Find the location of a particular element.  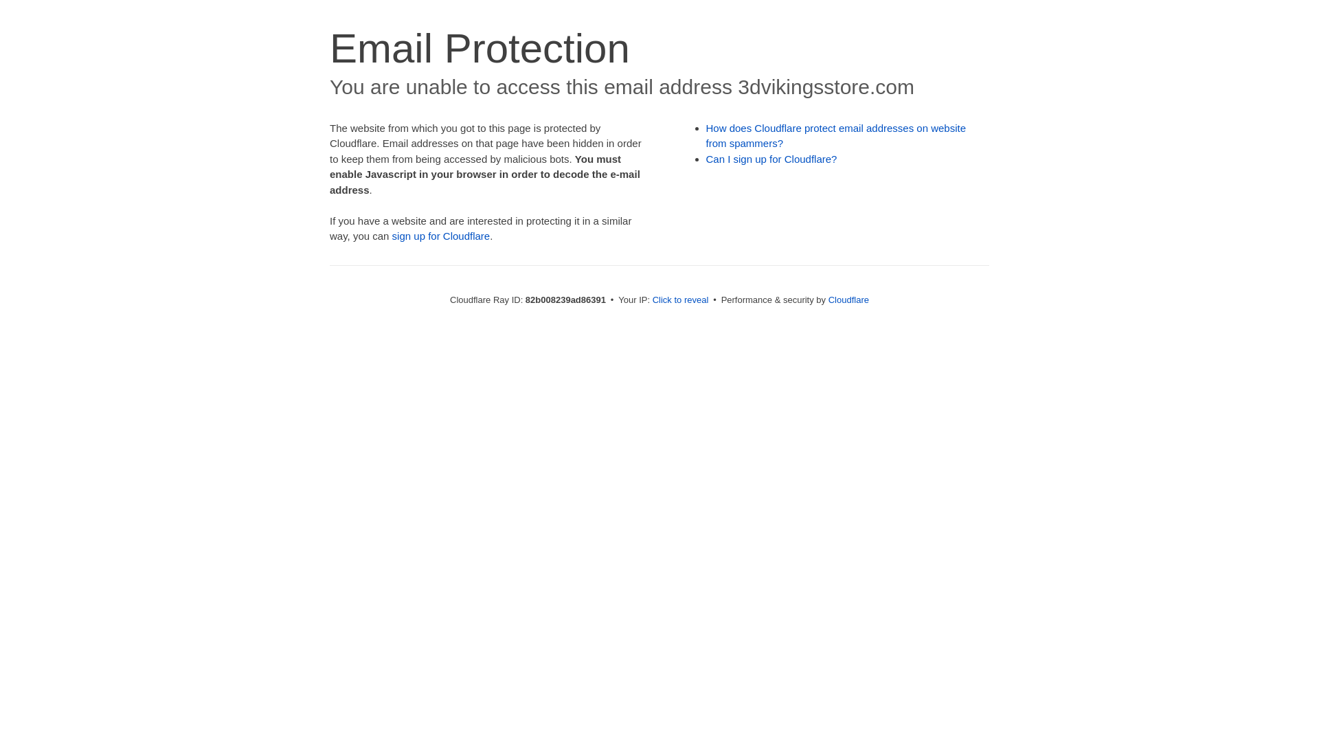

Can I sign up for Cloudflare? is located at coordinates (772, 159).